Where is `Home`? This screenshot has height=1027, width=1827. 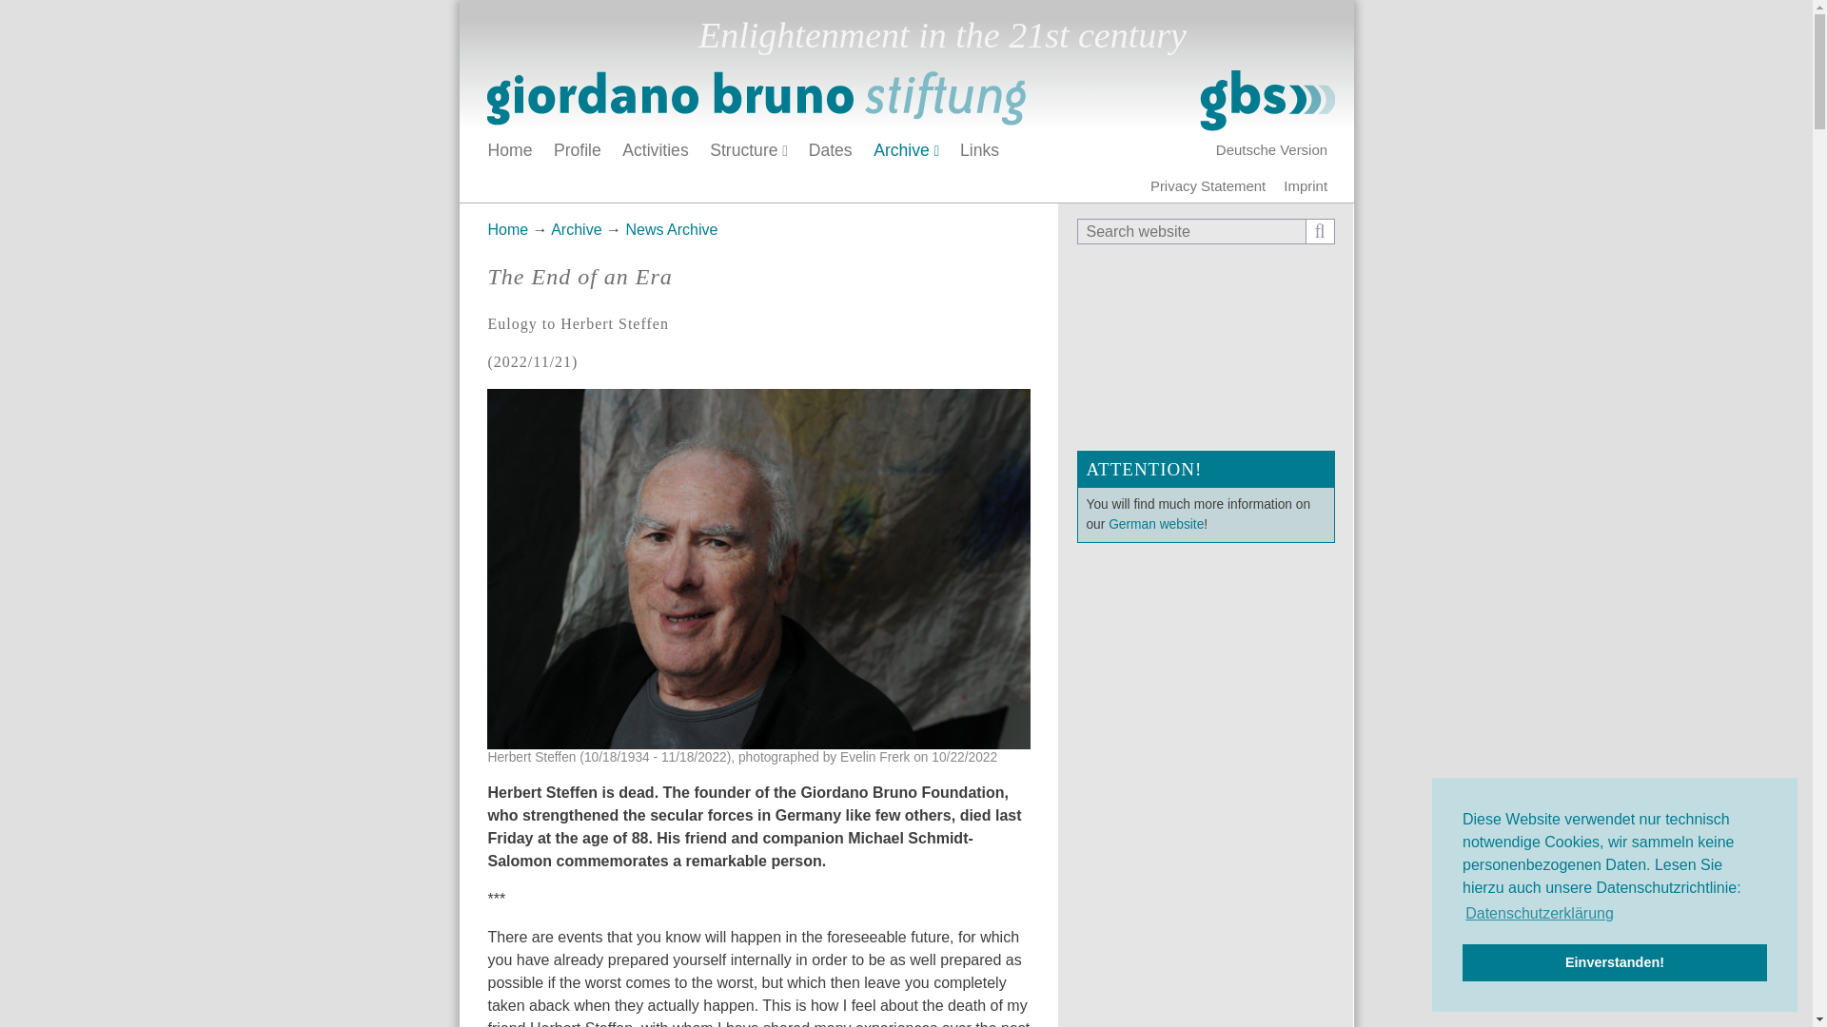
Home is located at coordinates (510, 150).